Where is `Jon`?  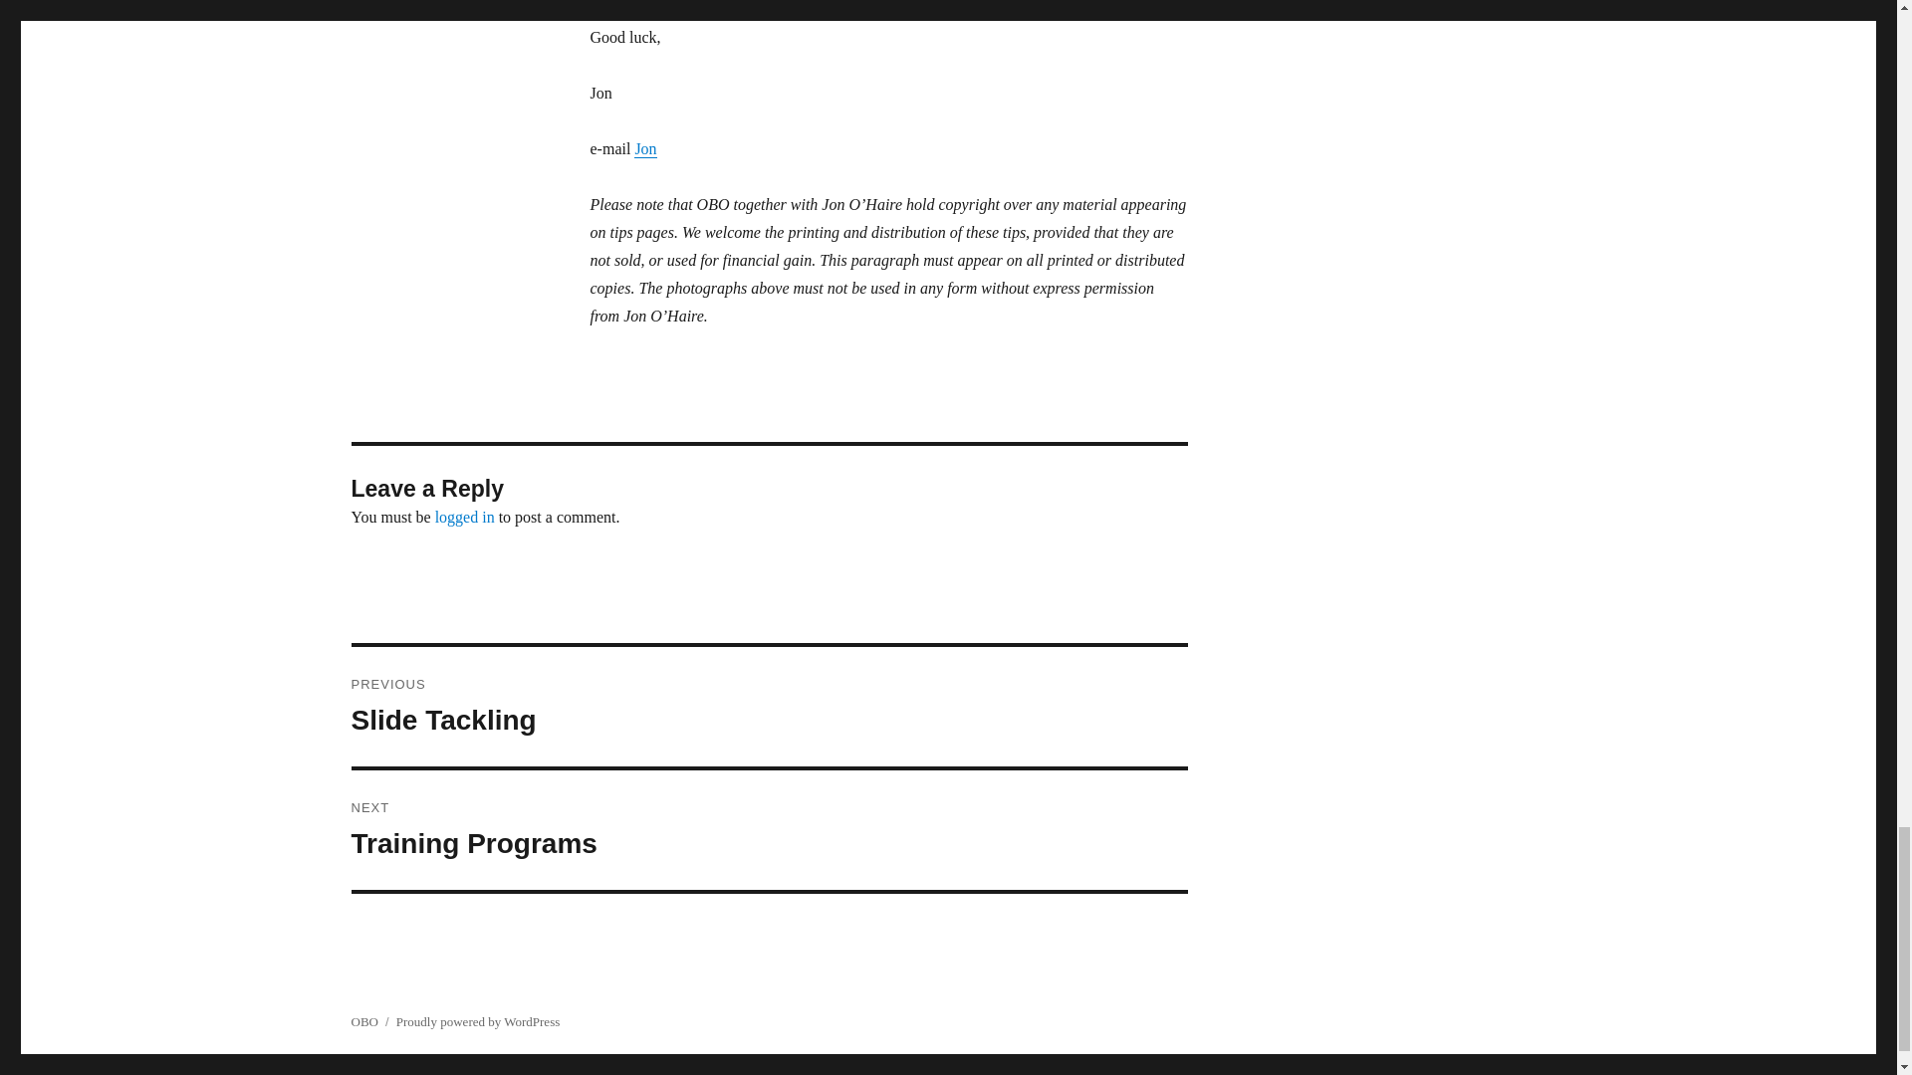 Jon is located at coordinates (769, 707).